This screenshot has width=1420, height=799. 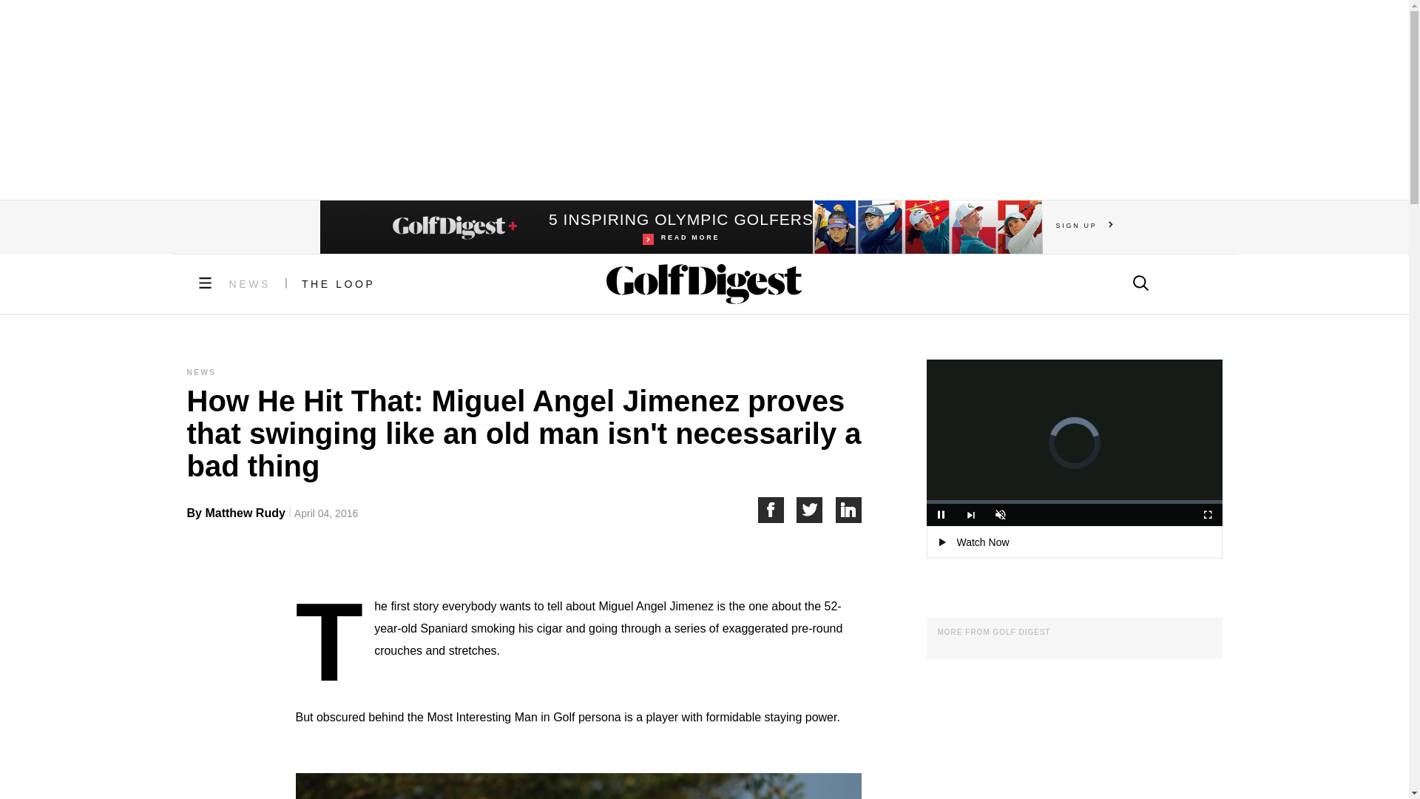 I want to click on Next playlist item, so click(x=777, y=510).